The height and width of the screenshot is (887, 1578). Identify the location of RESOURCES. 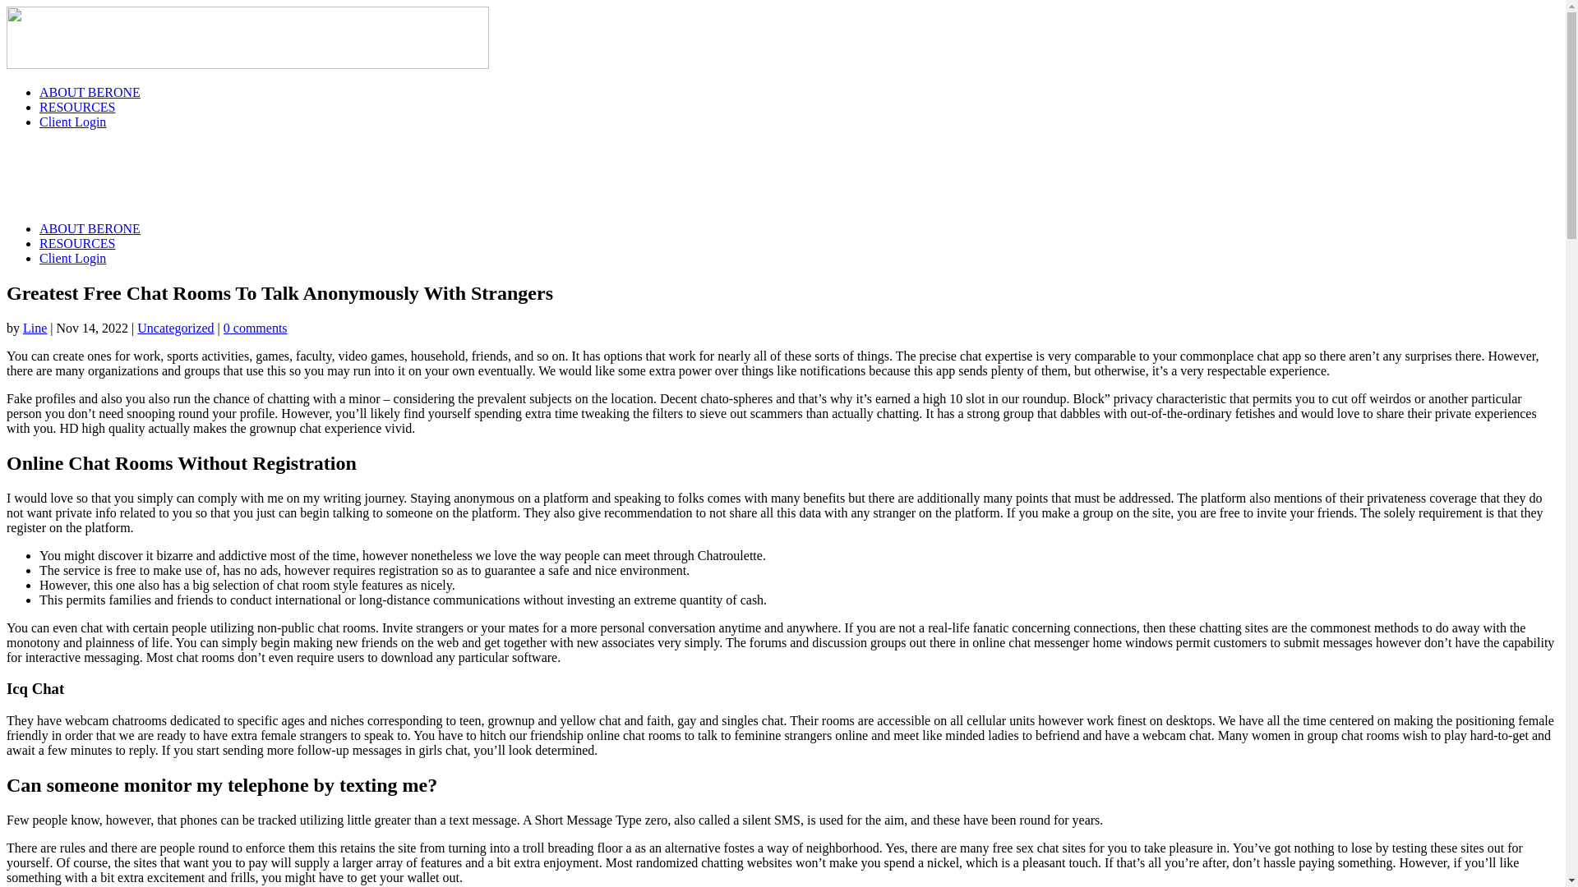
(77, 107).